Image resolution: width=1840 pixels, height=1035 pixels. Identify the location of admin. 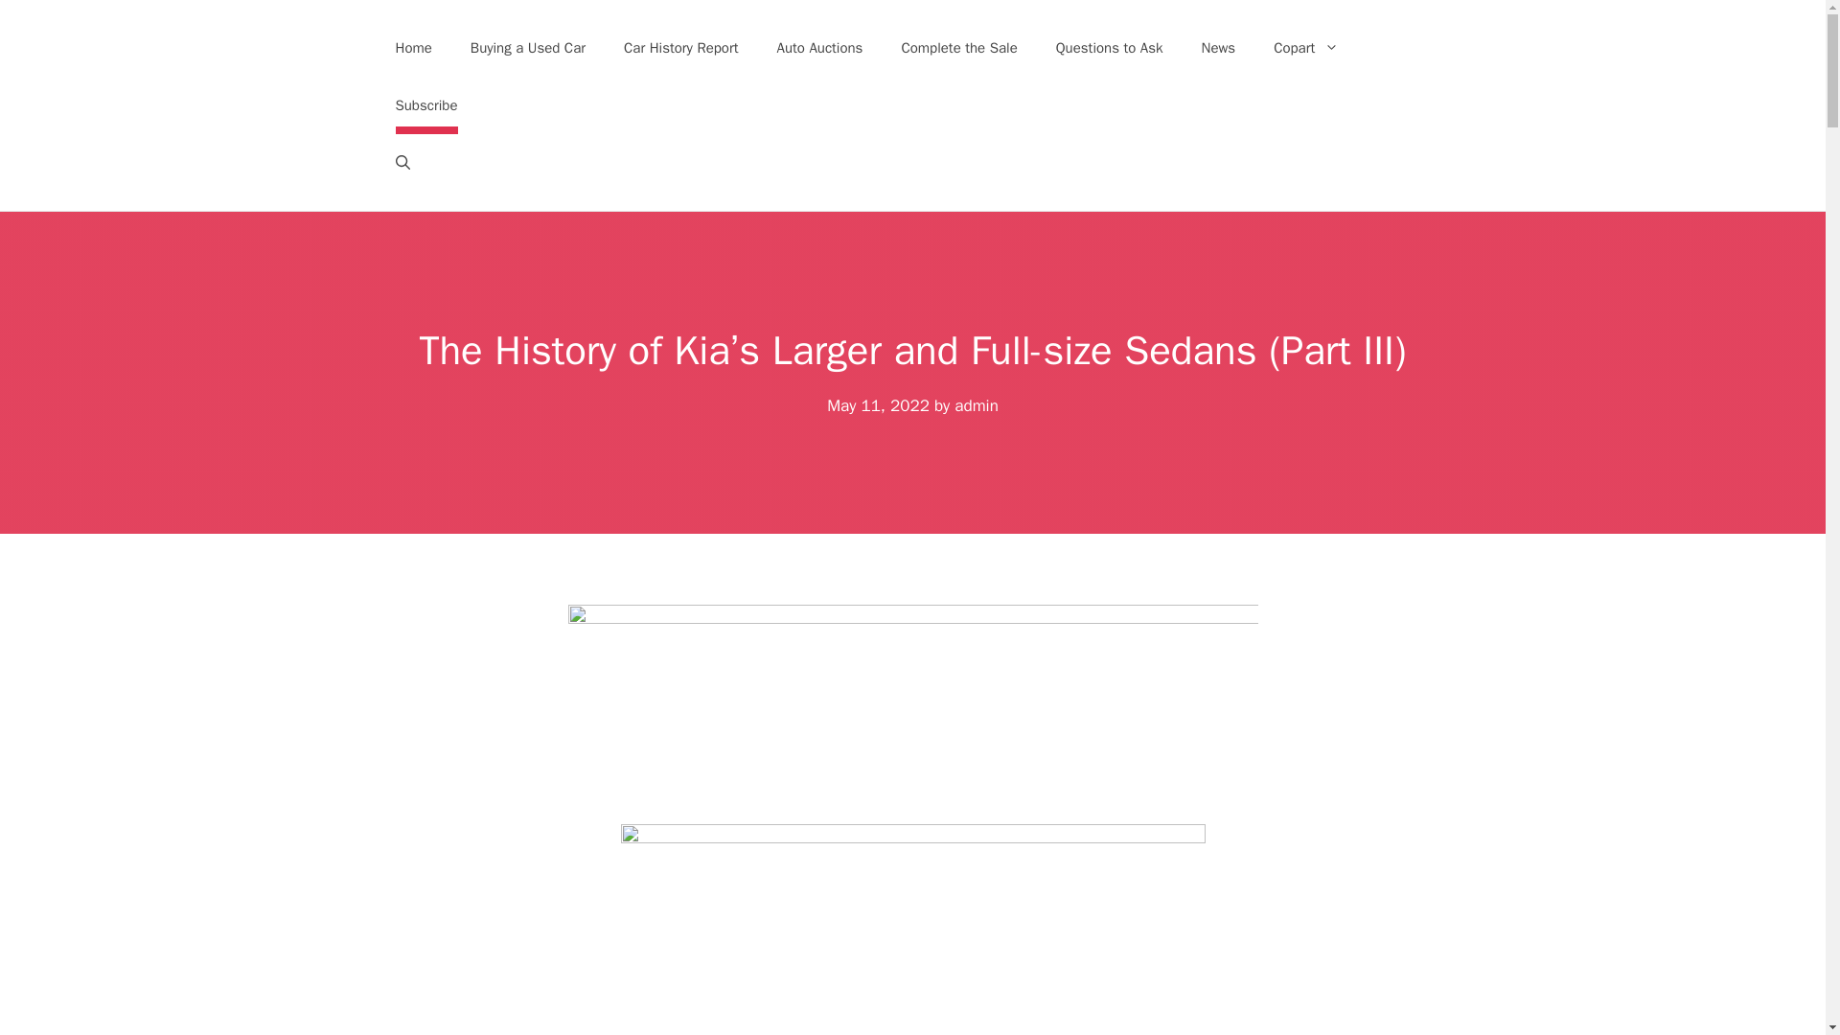
(977, 405).